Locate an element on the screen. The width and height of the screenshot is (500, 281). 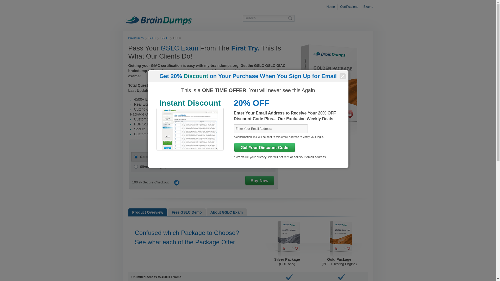
Free GSLC Demo is located at coordinates (187, 212).